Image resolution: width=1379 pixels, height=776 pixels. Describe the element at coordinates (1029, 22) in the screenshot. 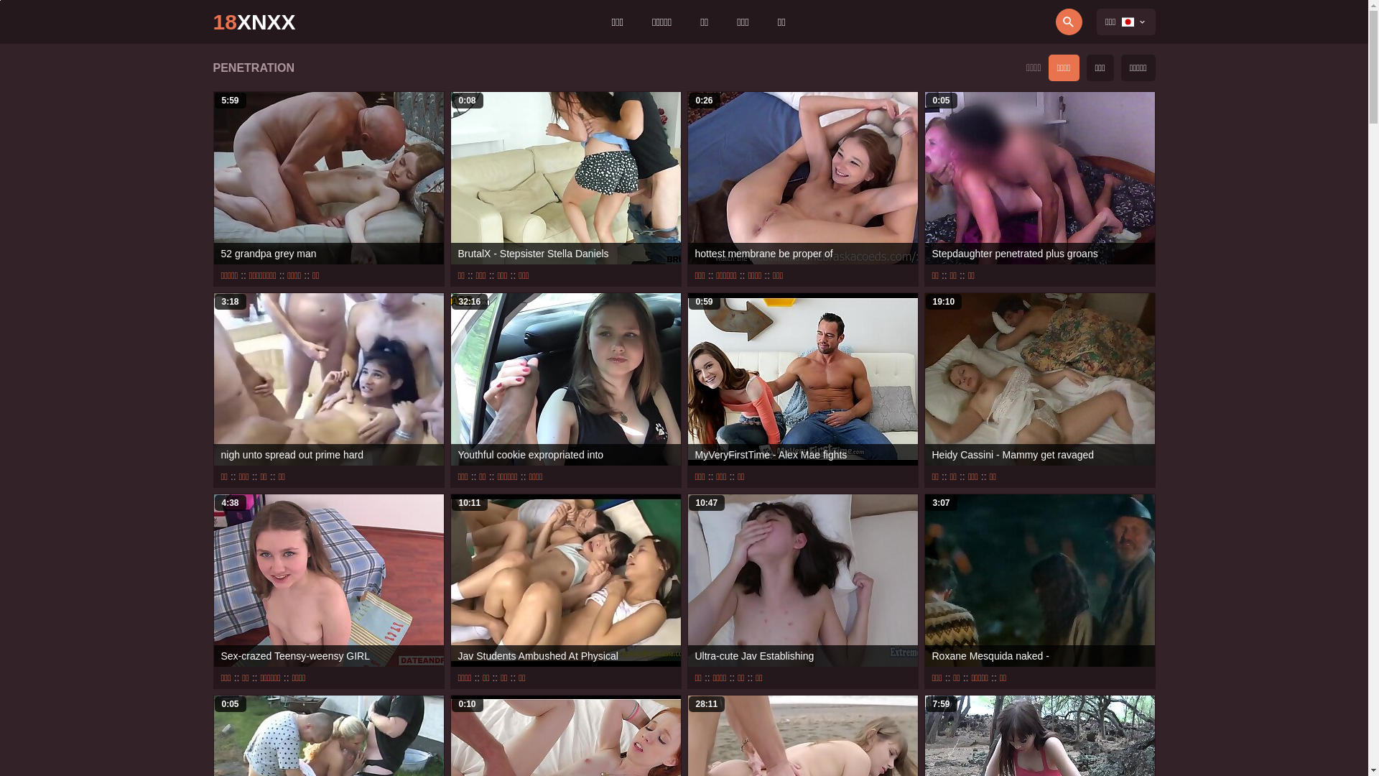

I see `Search` at that location.